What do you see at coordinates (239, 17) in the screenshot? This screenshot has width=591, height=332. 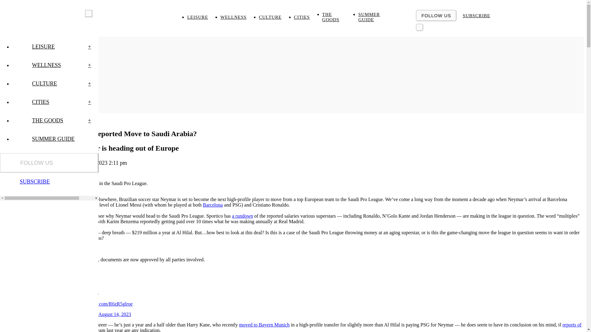 I see `WELLNESS` at bounding box center [239, 17].